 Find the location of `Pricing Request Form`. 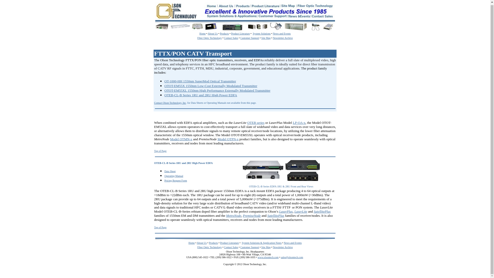

Pricing Request Form is located at coordinates (176, 180).